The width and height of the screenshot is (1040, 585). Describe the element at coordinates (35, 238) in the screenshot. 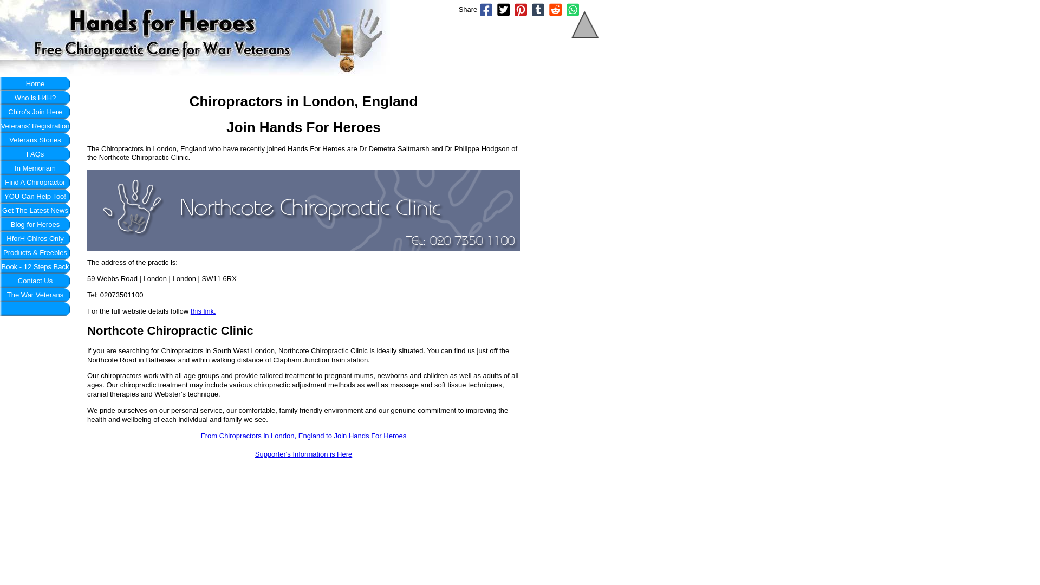

I see `HforH Chiros Only` at that location.